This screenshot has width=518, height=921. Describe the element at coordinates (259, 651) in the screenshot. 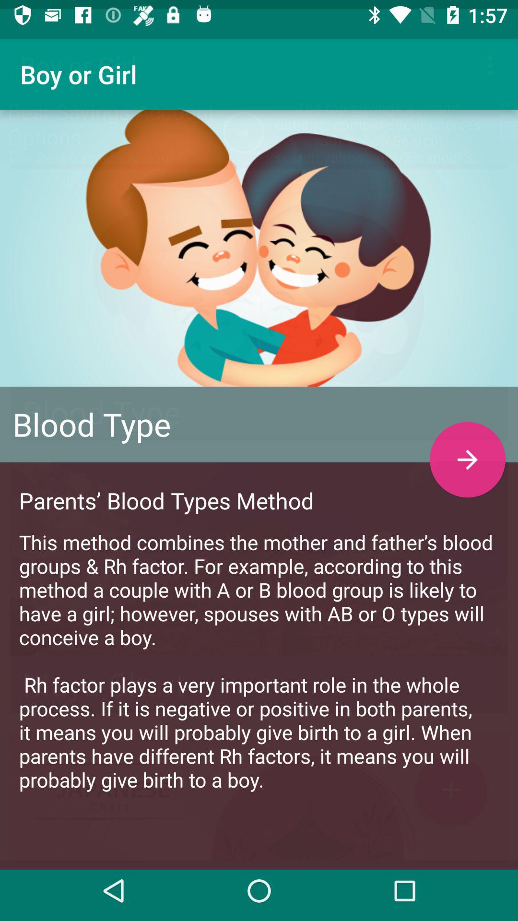

I see `open the this method combines item` at that location.